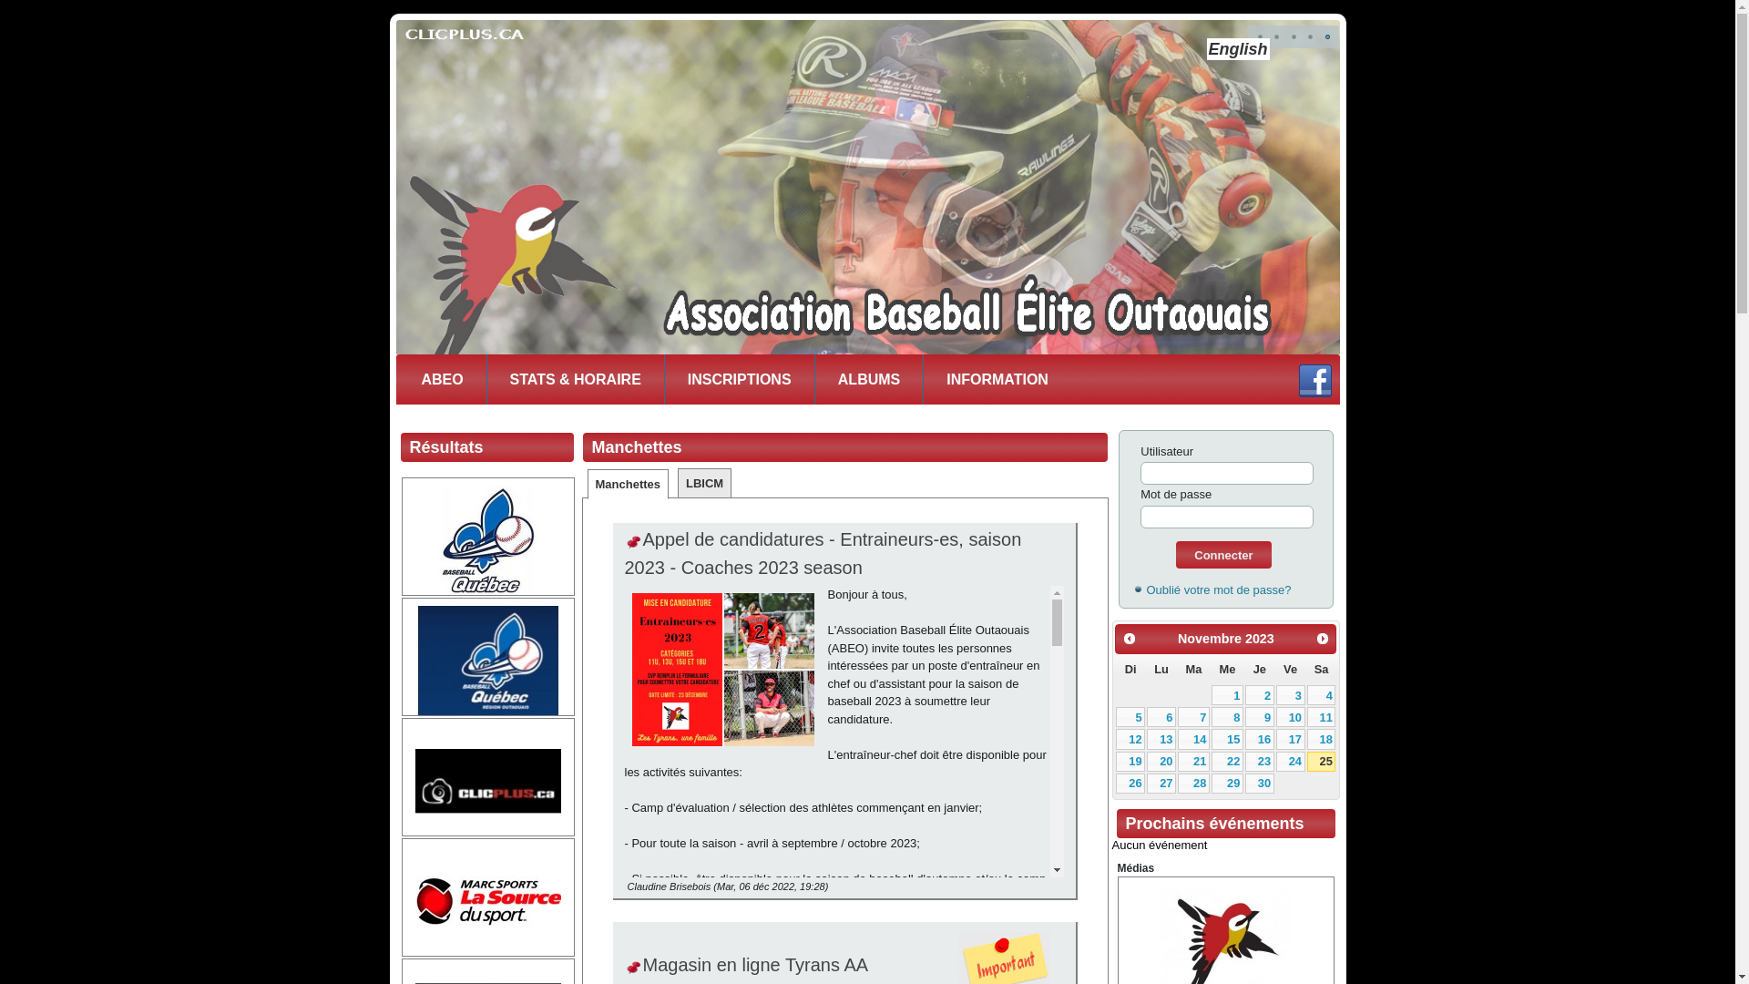  What do you see at coordinates (1193, 717) in the screenshot?
I see `7` at bounding box center [1193, 717].